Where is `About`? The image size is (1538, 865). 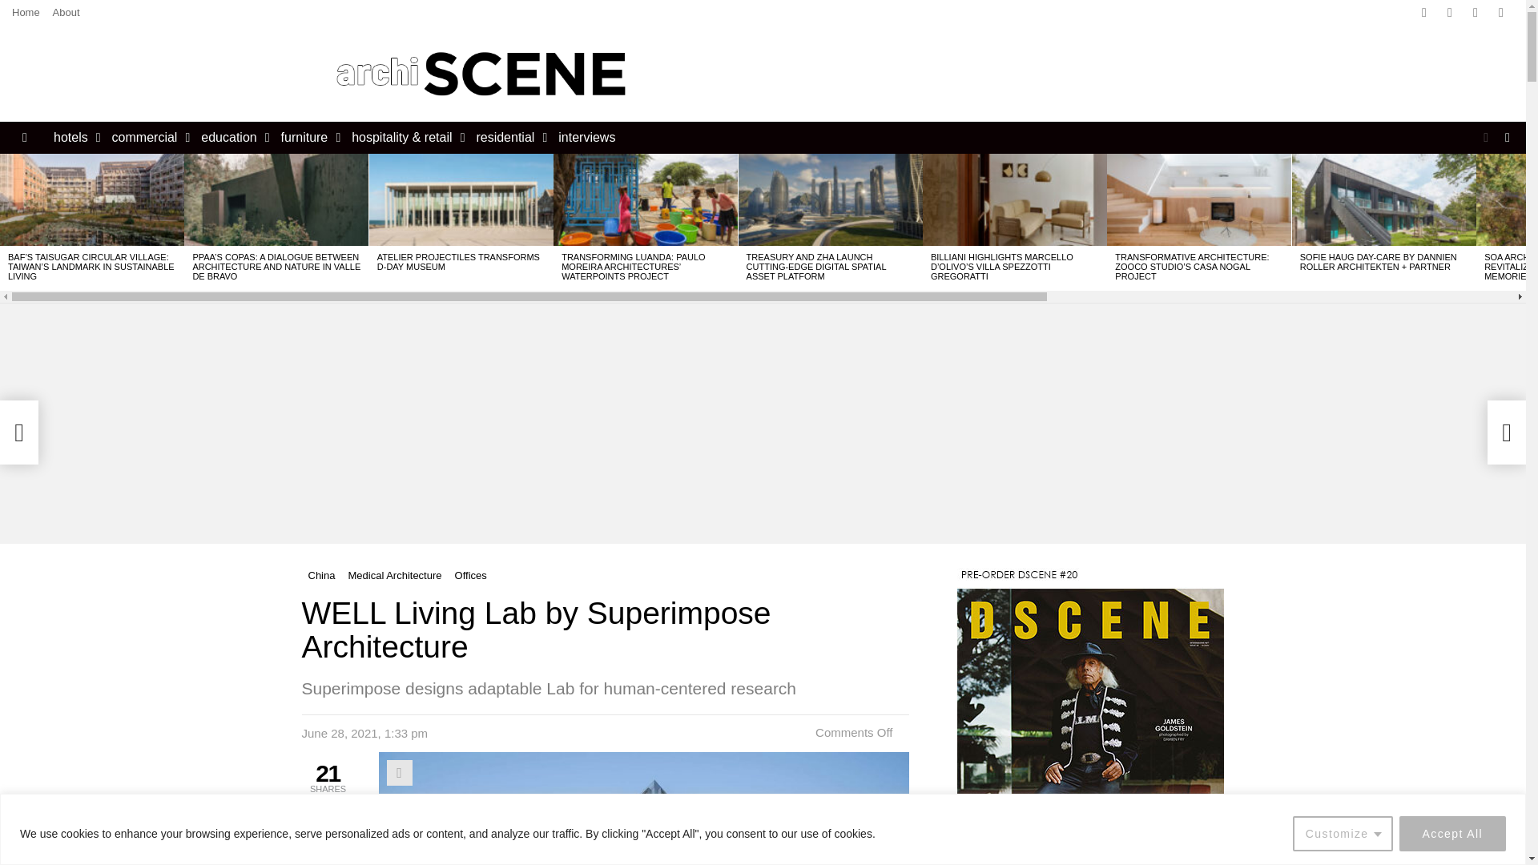
About is located at coordinates (66, 13).